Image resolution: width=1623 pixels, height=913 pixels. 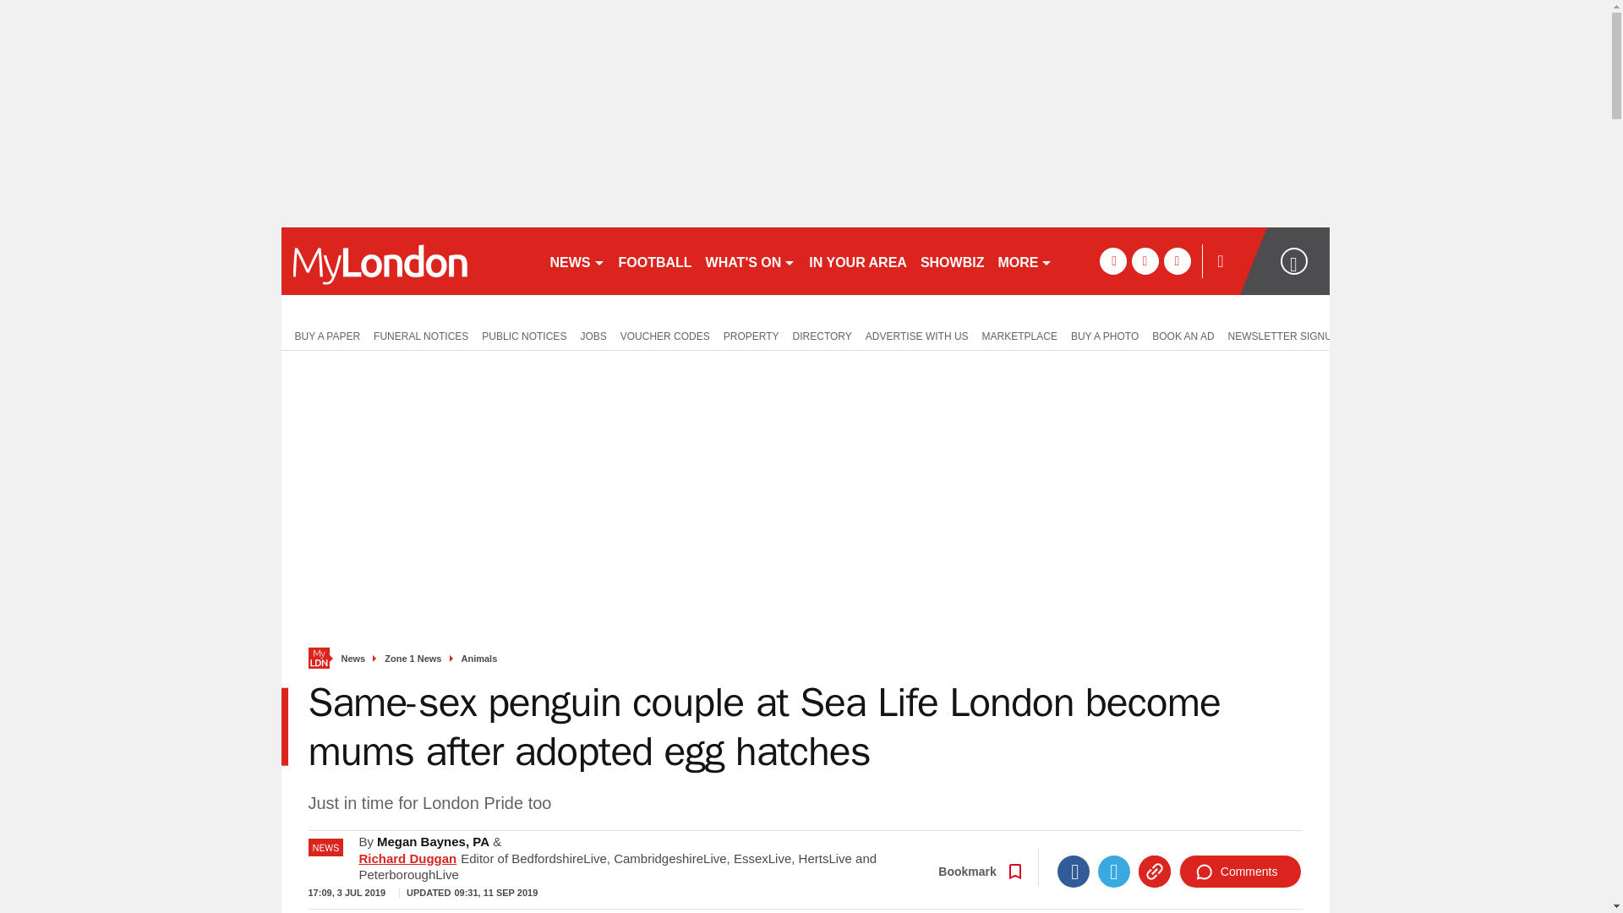 I want to click on WHAT'S ON, so click(x=751, y=260).